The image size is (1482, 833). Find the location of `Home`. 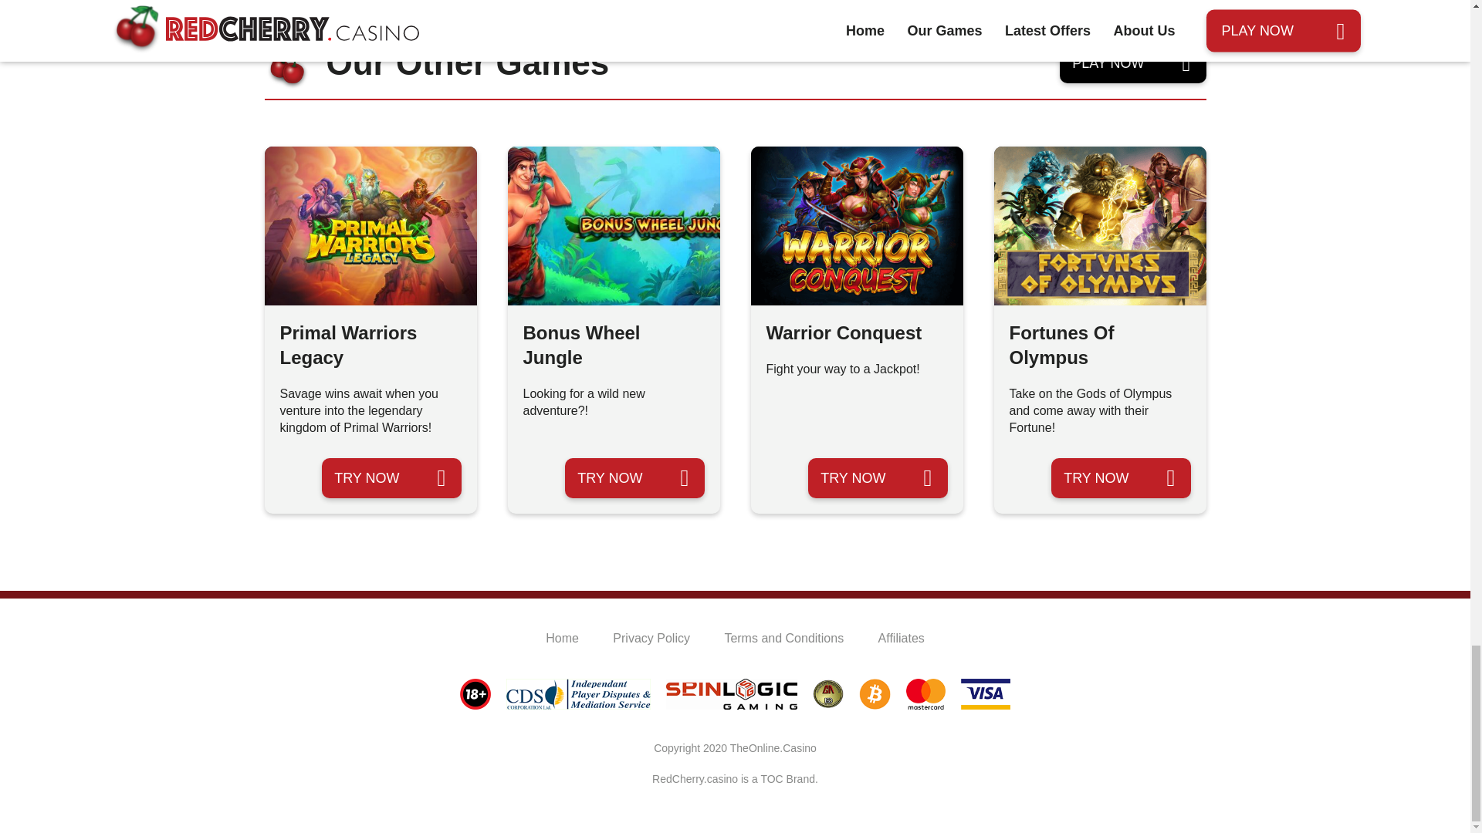

Home is located at coordinates (562, 637).